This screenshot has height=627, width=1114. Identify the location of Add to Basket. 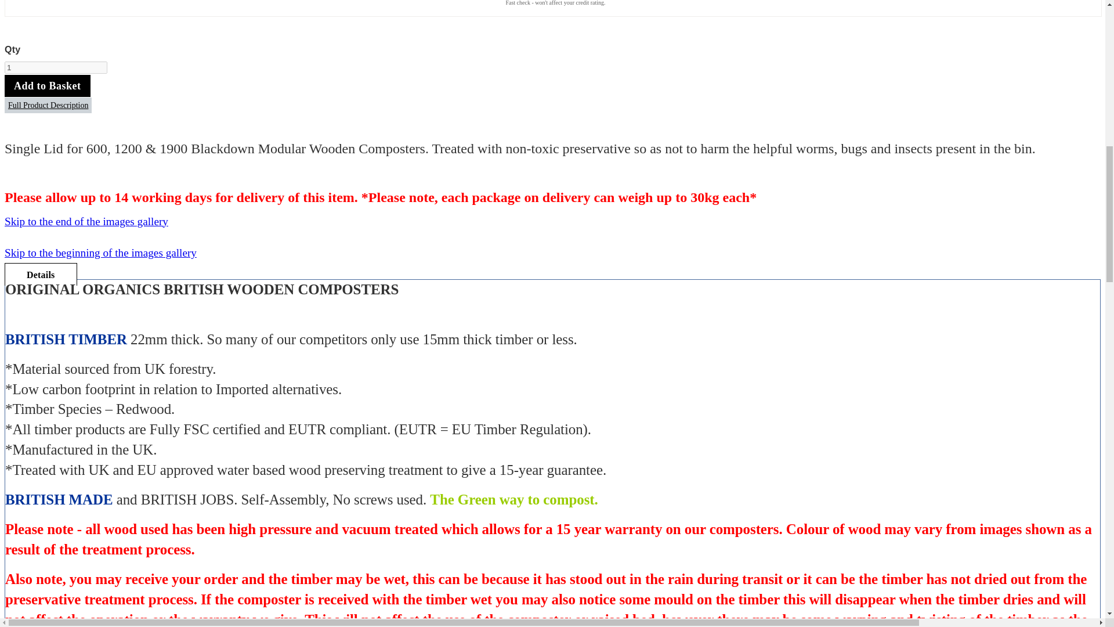
(47, 86).